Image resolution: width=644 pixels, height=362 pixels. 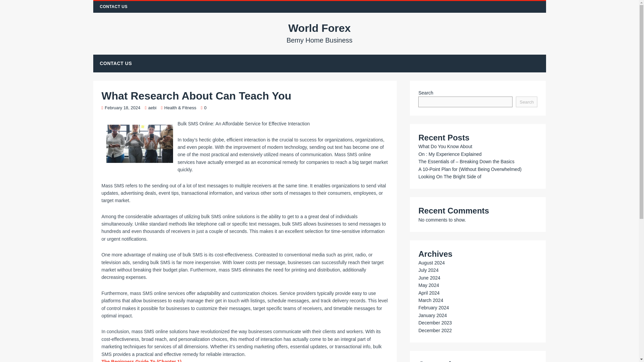 I want to click on World Forex, so click(x=320, y=33).